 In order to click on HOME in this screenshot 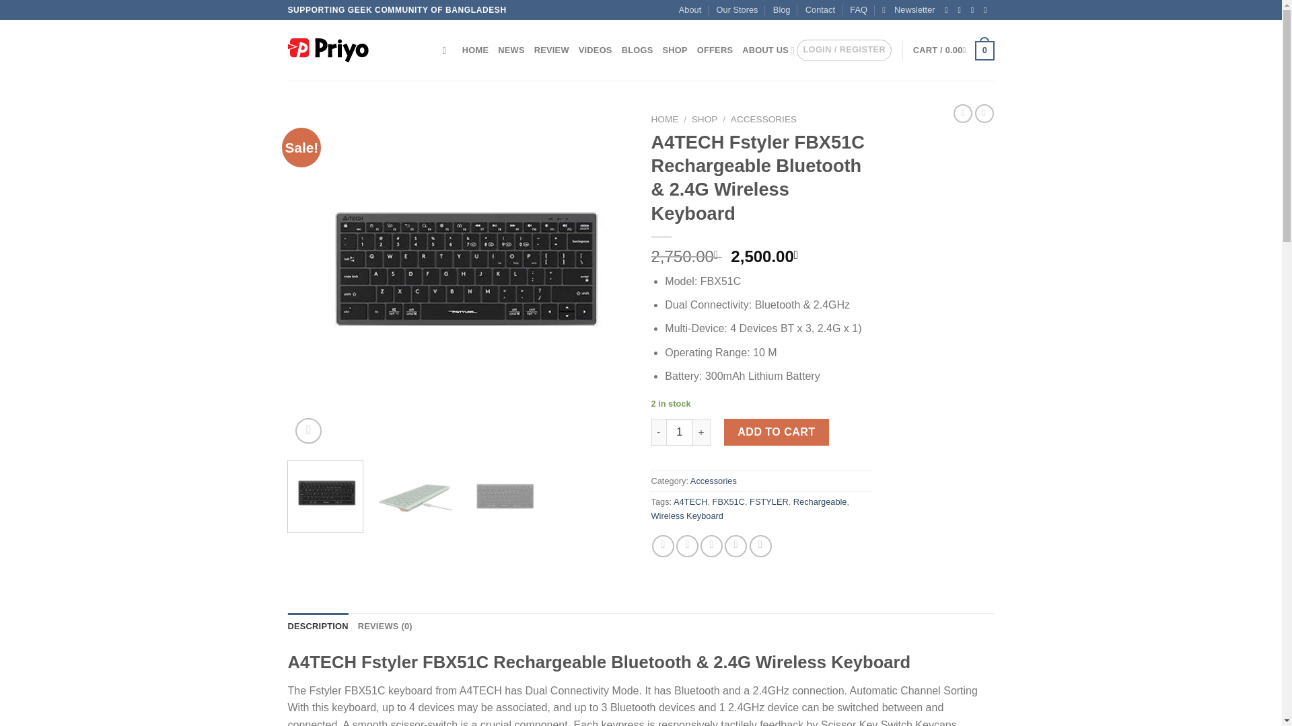, I will do `click(475, 50)`.